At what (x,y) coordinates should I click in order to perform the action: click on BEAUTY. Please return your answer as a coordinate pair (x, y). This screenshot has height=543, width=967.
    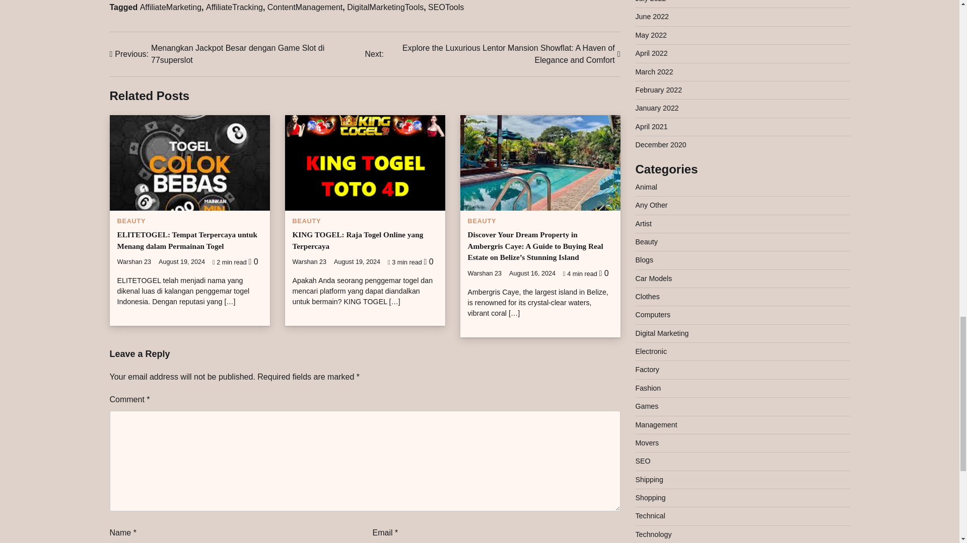
    Looking at the image, I should click on (131, 221).